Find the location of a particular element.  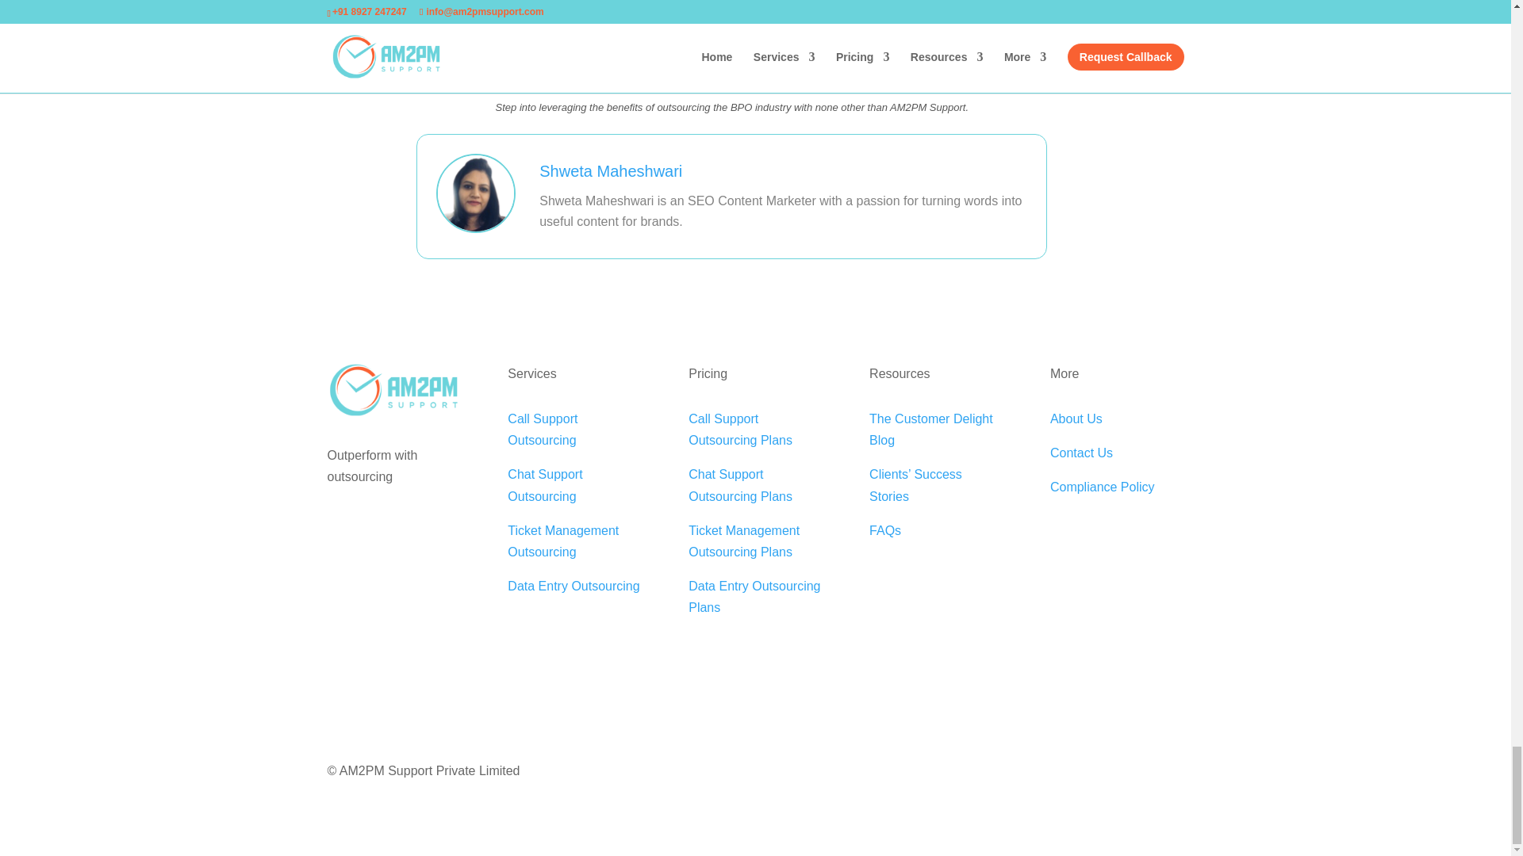

Call Support Outsourcing is located at coordinates (542, 429).